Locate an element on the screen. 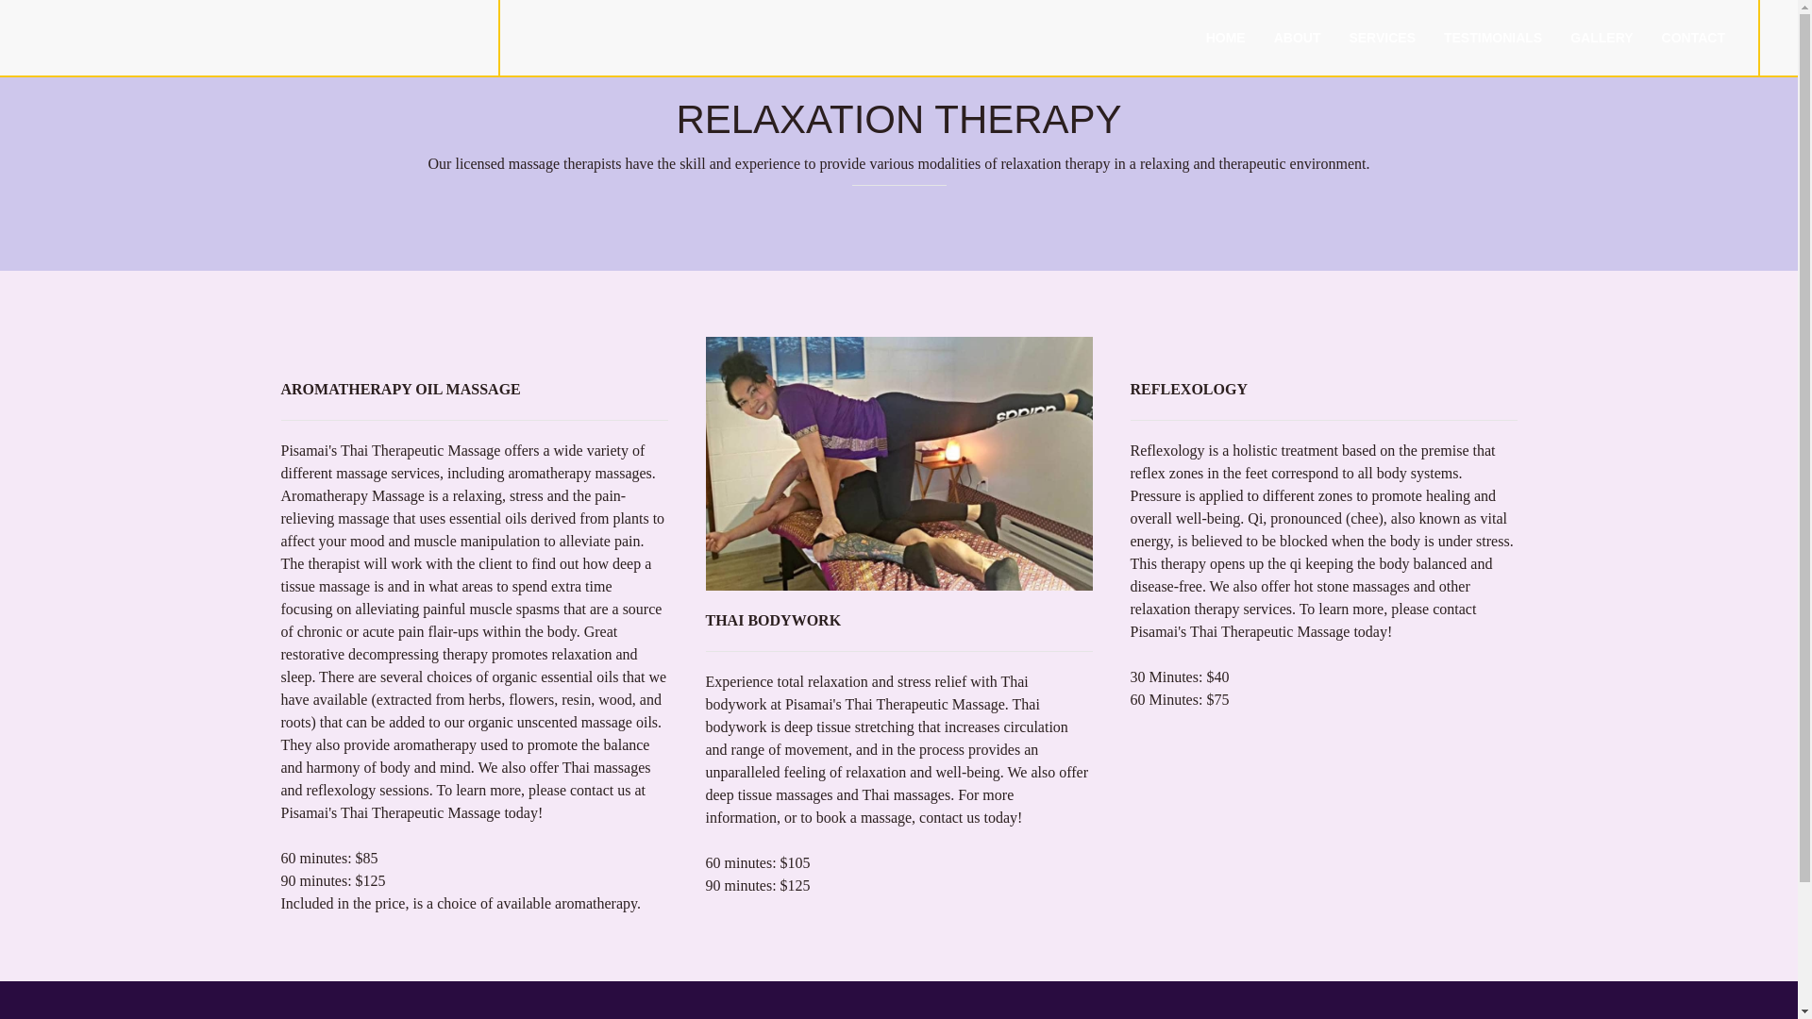 The height and width of the screenshot is (1019, 1812). SERVICES is located at coordinates (1382, 38).